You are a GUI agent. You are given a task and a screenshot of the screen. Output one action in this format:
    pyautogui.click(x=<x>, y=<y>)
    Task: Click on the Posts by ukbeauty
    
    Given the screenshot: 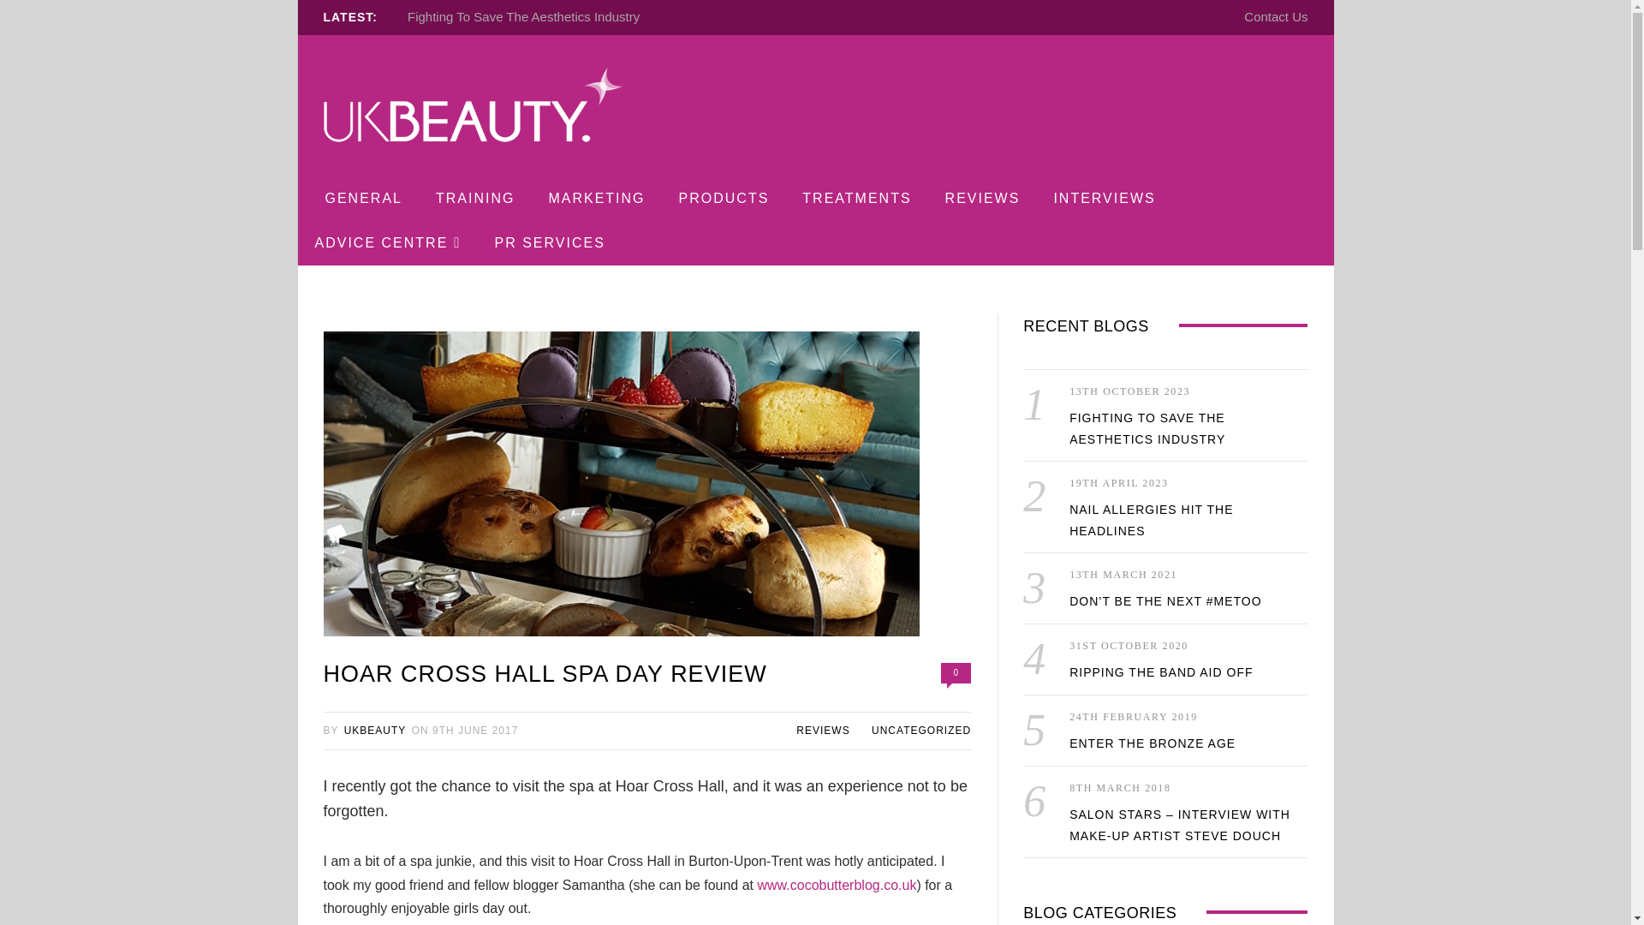 What is the action you would take?
    pyautogui.click(x=375, y=730)
    